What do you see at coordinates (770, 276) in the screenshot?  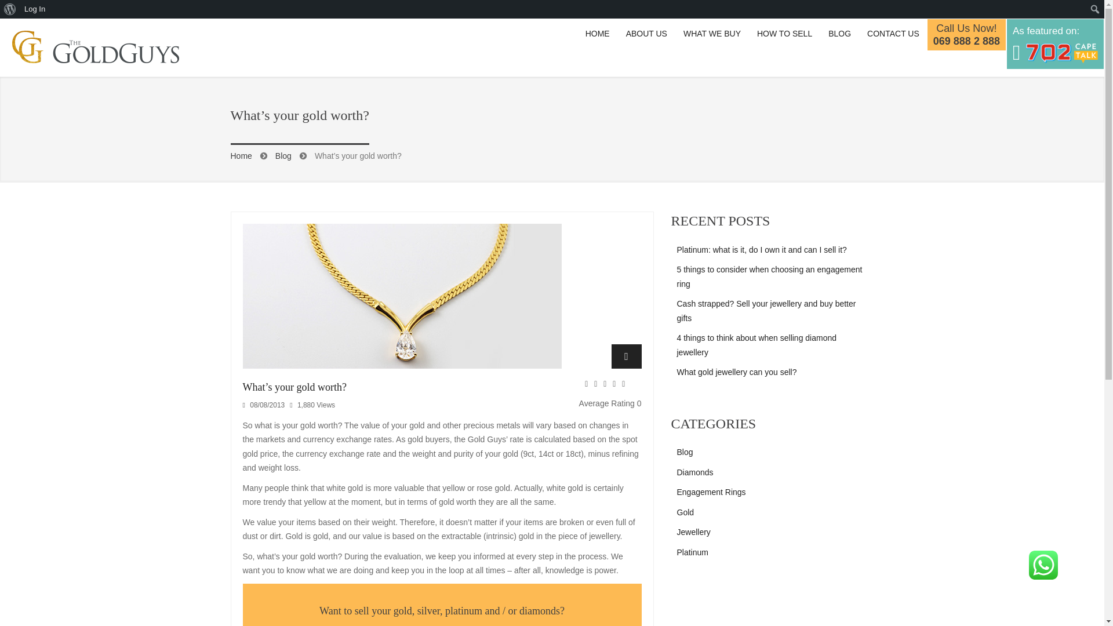 I see `5 things to consider when choosing an engagement ring` at bounding box center [770, 276].